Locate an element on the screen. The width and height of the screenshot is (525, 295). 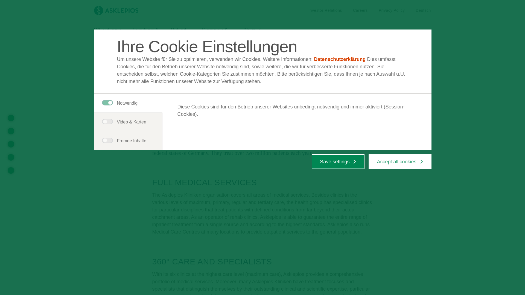
Careers is located at coordinates (123, 48).